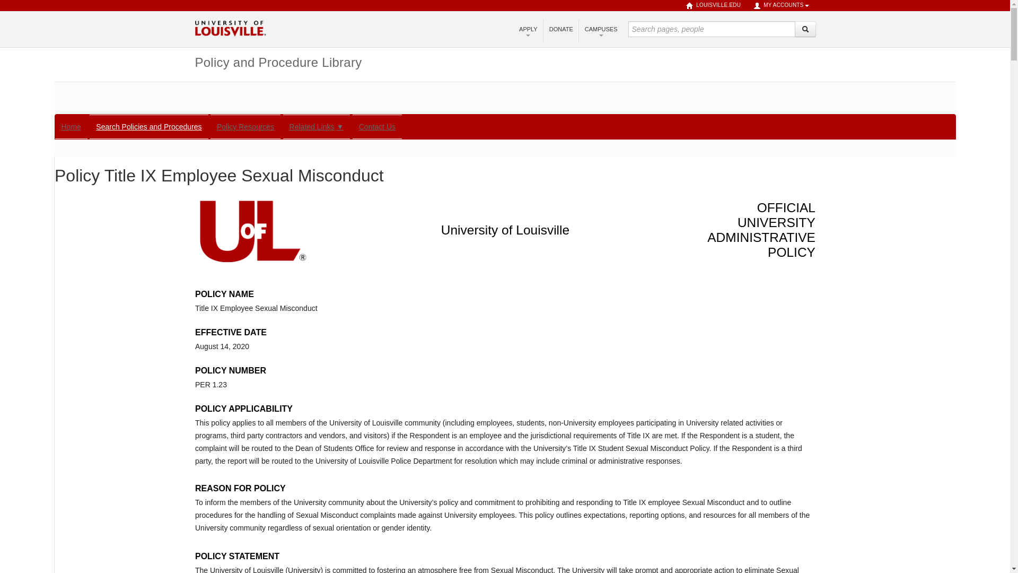  Describe the element at coordinates (781, 5) in the screenshot. I see `MY ACCOUNTS` at that location.